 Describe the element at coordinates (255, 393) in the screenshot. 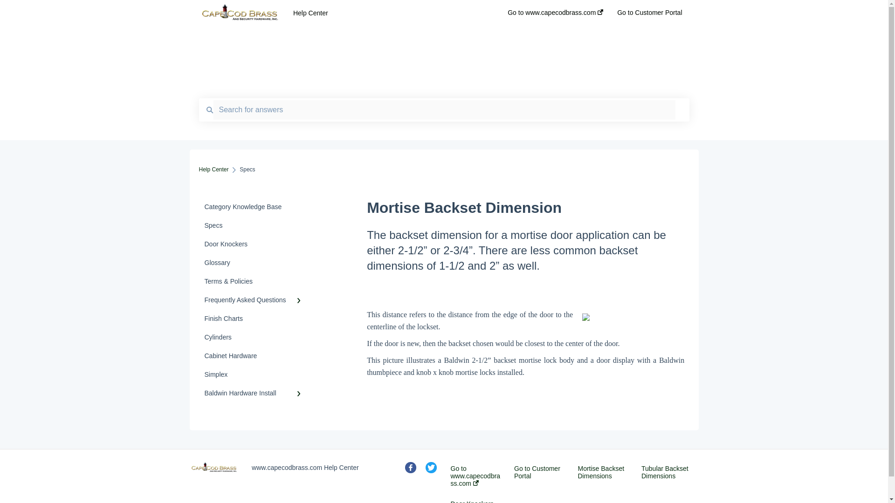

I see `Baldwin Hardware Install` at that location.